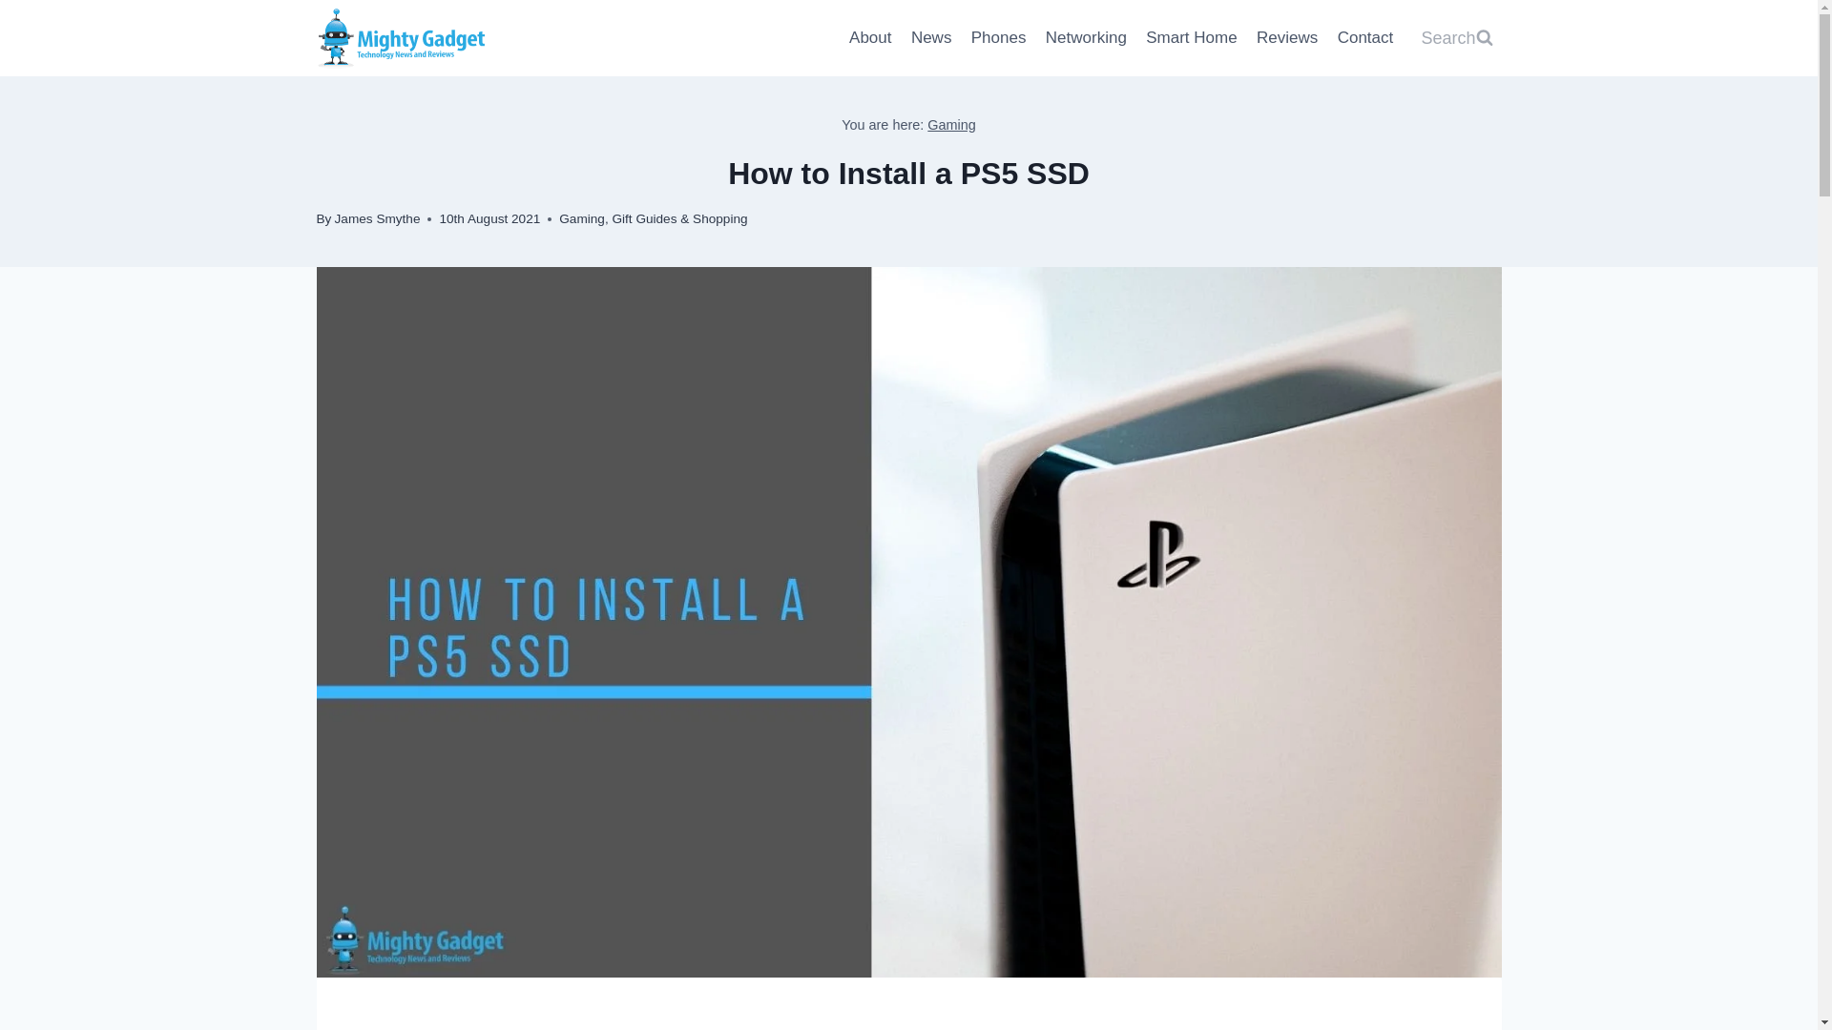 The width and height of the screenshot is (1832, 1030). I want to click on About, so click(870, 38).